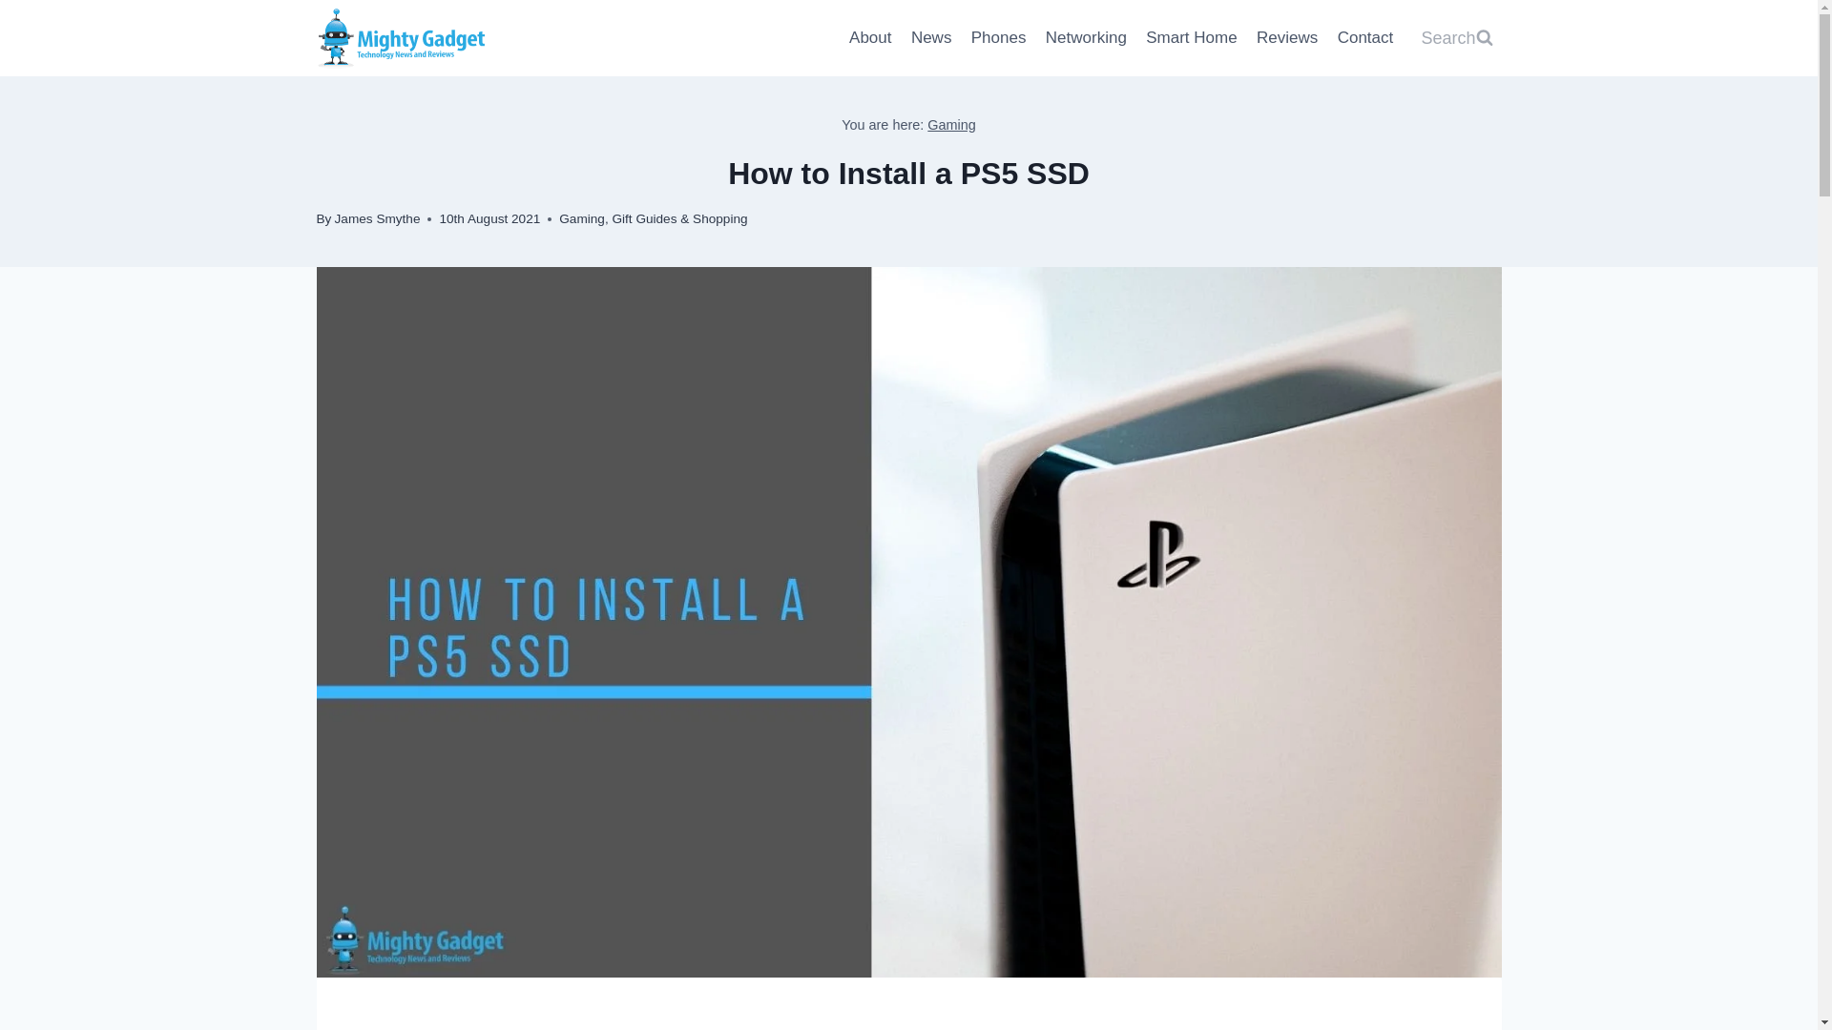 The width and height of the screenshot is (1832, 1030). I want to click on About, so click(870, 38).